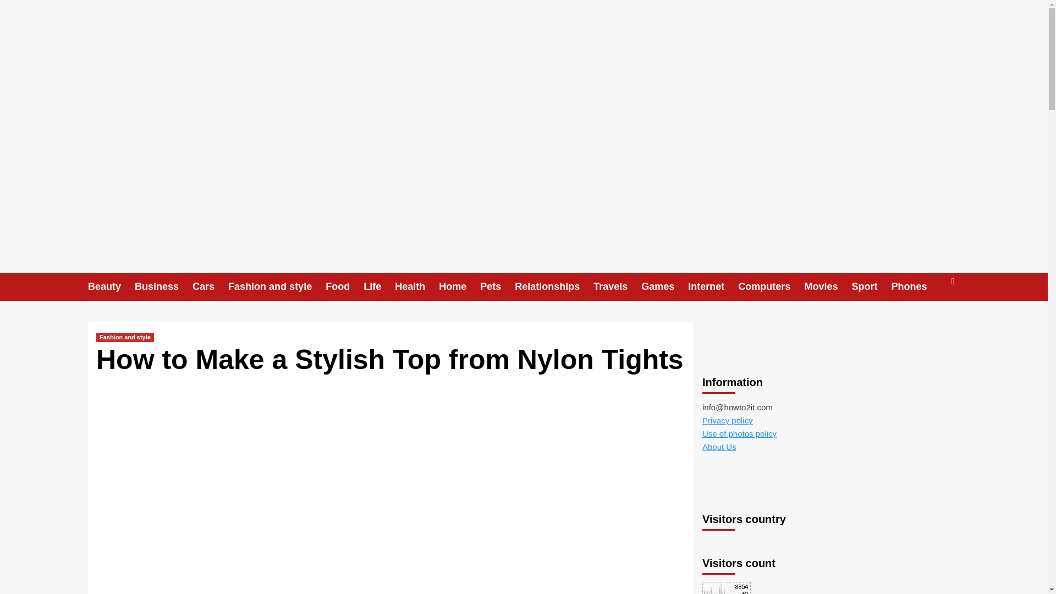  What do you see at coordinates (210, 286) in the screenshot?
I see `Cars` at bounding box center [210, 286].